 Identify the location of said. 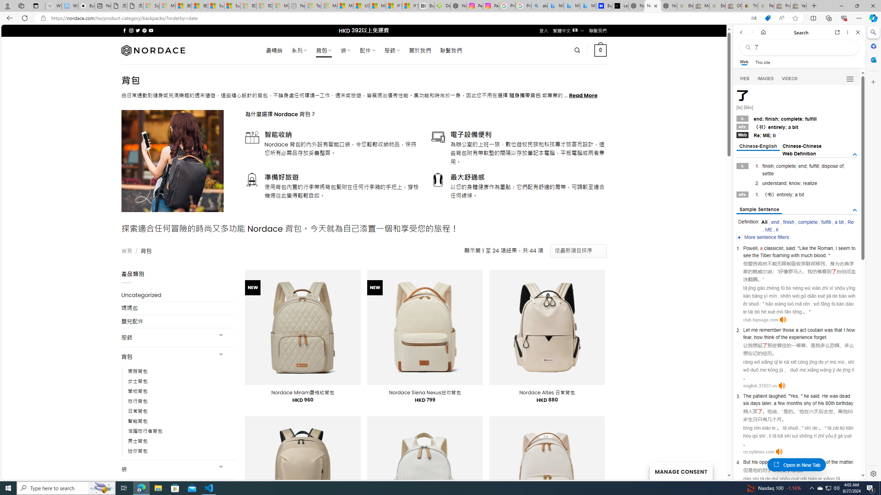
(815, 396).